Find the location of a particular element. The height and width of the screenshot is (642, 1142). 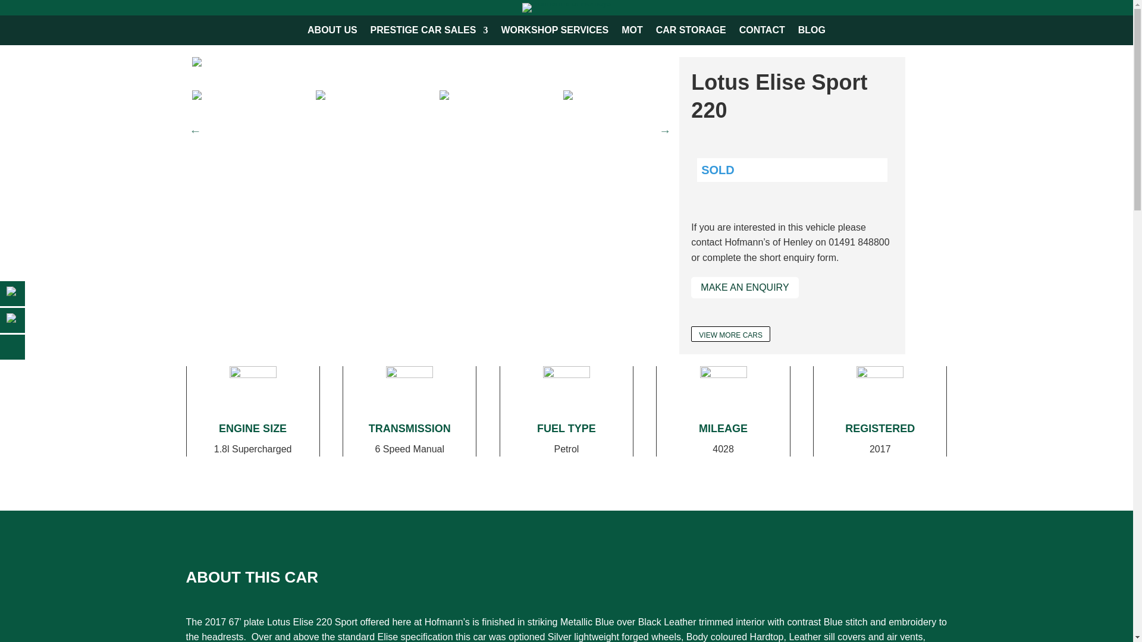

Hofmanns Logo WHT is located at coordinates (566, 7).